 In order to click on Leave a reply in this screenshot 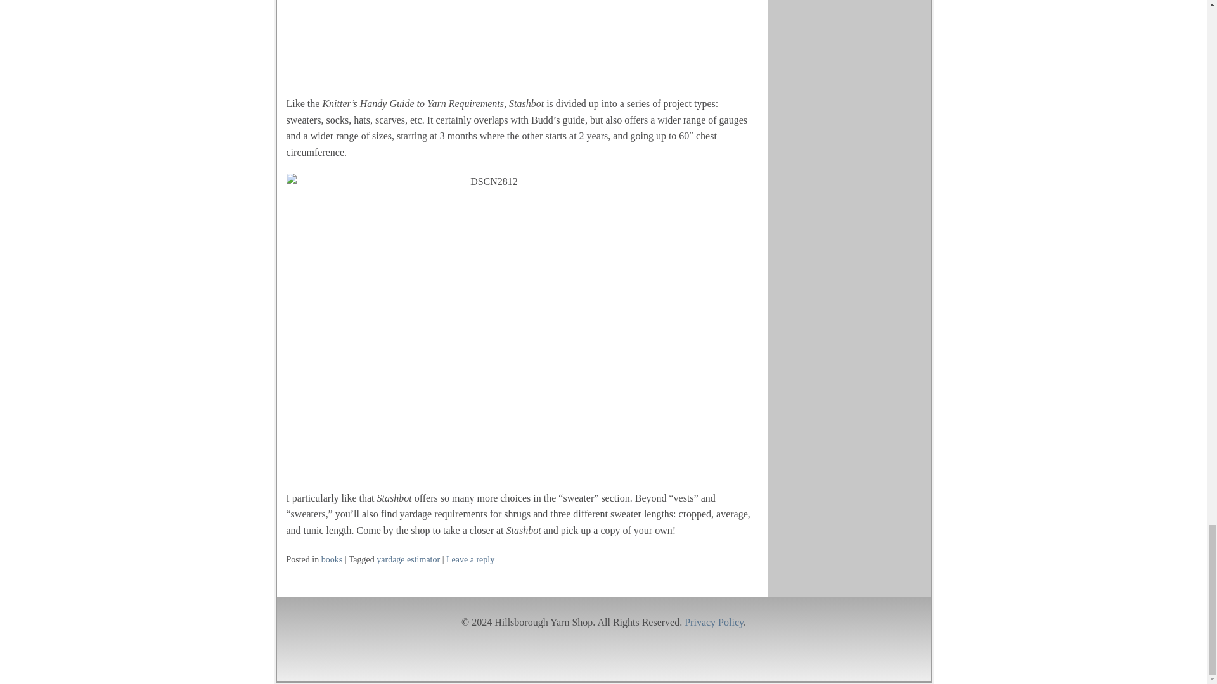, I will do `click(470, 559)`.